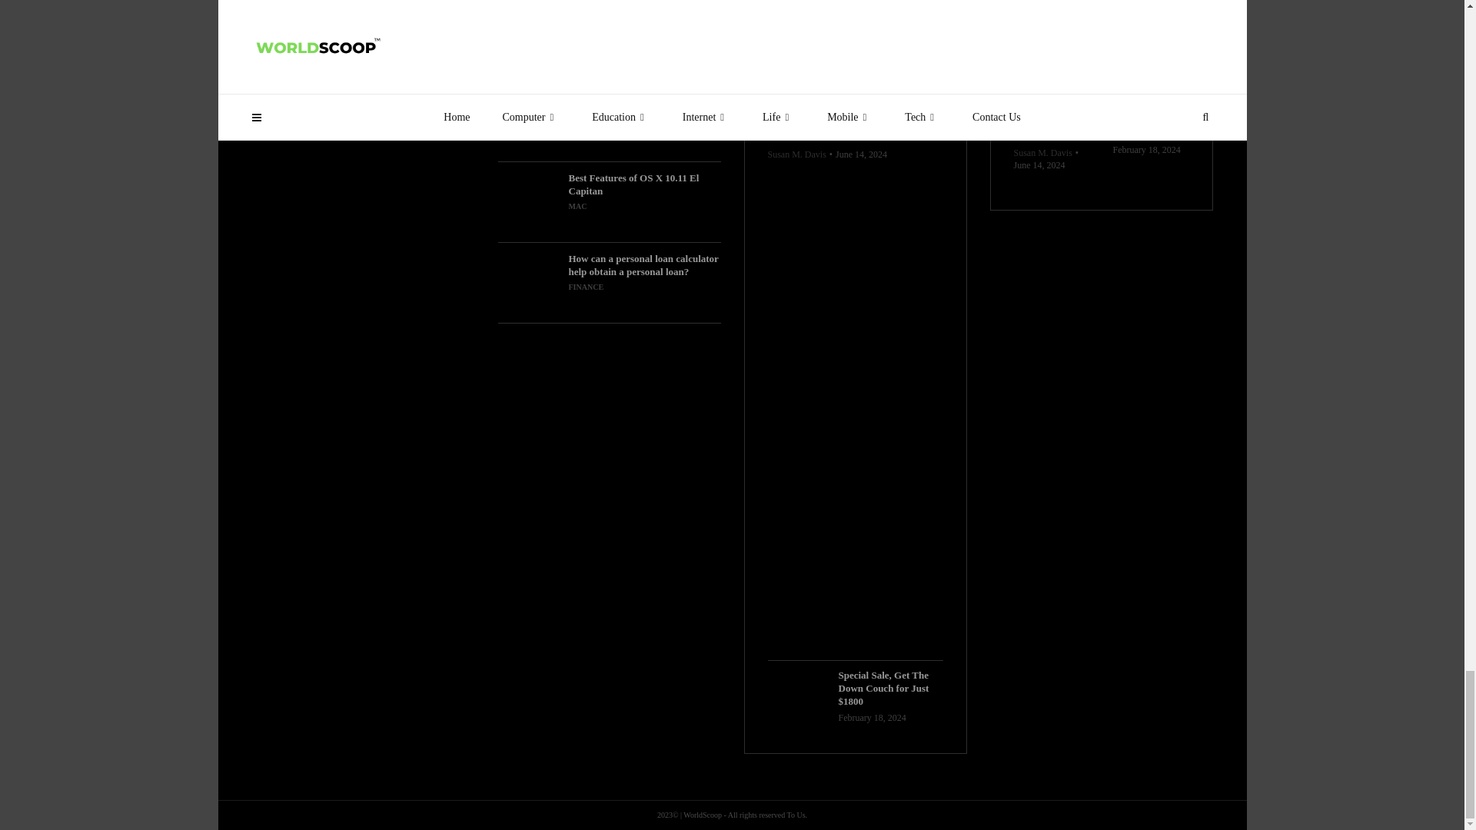 The width and height of the screenshot is (1476, 830). Describe the element at coordinates (529, 40) in the screenshot. I see `Software Engineer Internship - A Step-by-Step Guide 2` at that location.